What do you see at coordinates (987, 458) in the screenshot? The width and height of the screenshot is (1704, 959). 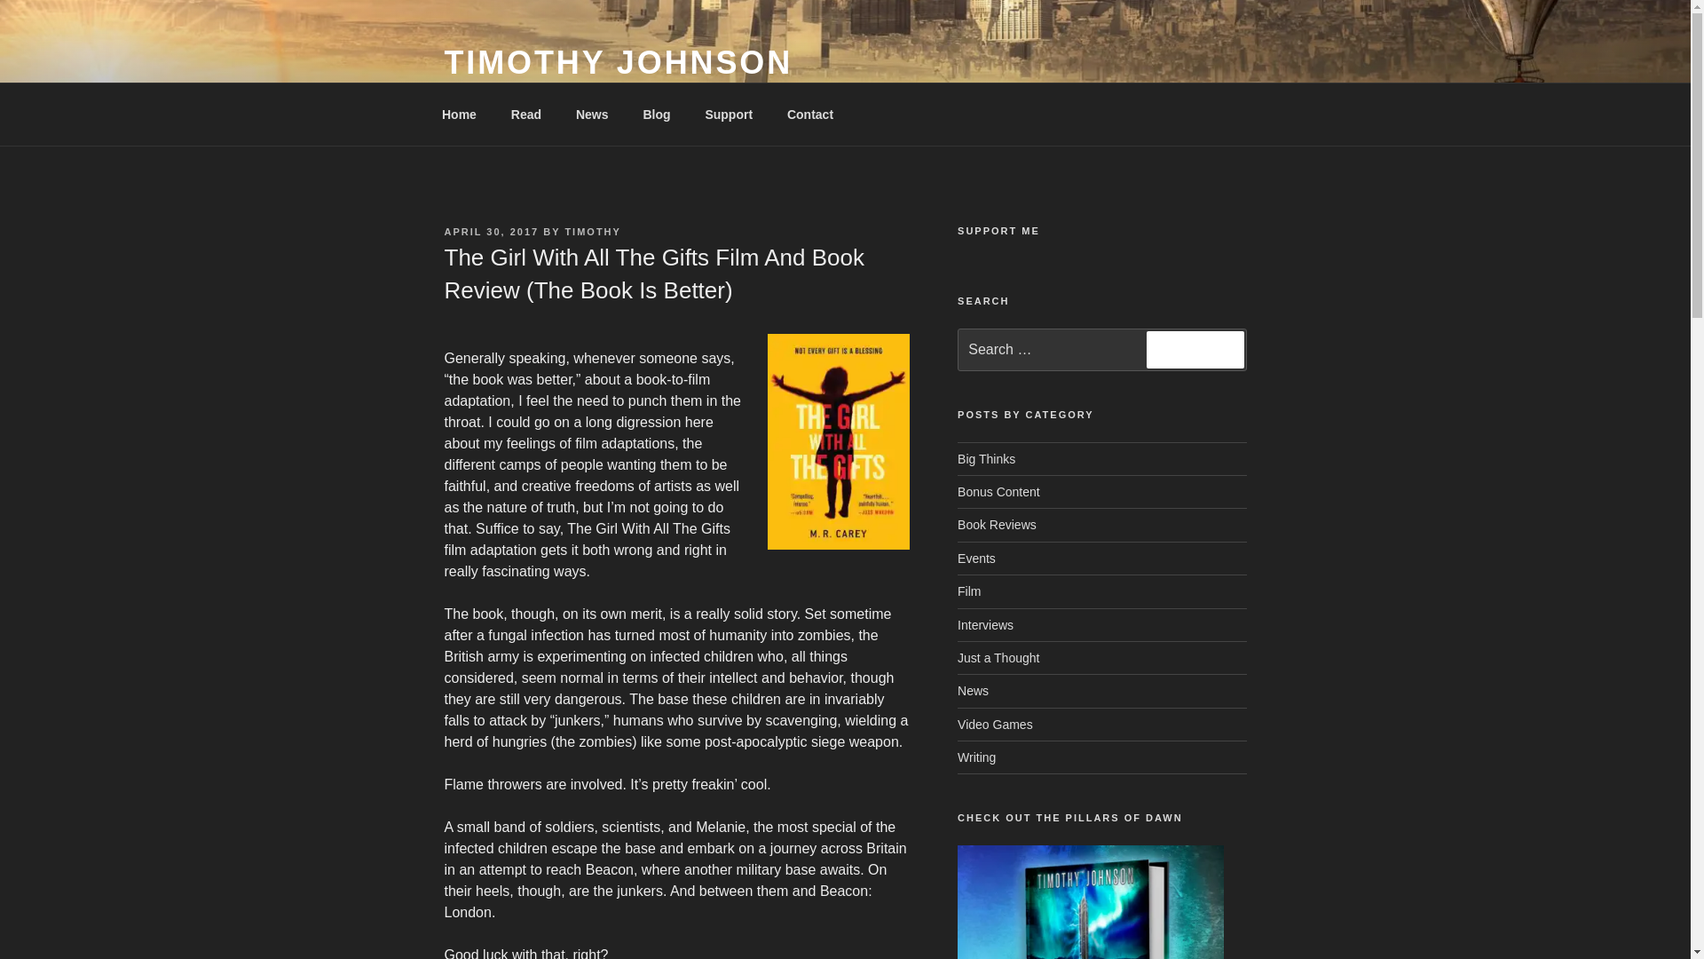 I see `Big Thinks` at bounding box center [987, 458].